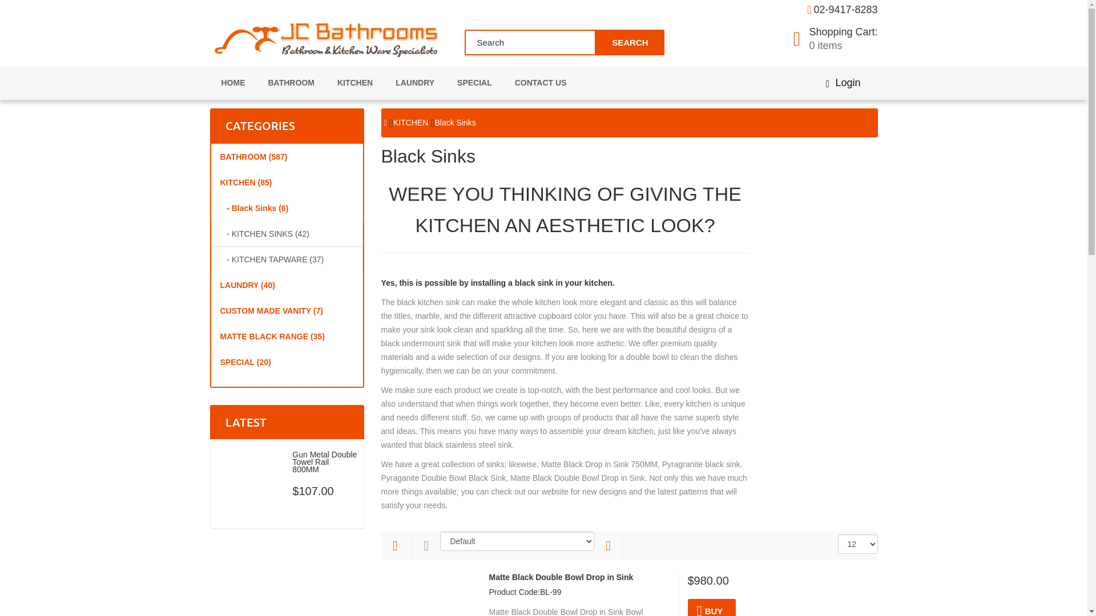  I want to click on    - Black Sinks (6), so click(287, 208).